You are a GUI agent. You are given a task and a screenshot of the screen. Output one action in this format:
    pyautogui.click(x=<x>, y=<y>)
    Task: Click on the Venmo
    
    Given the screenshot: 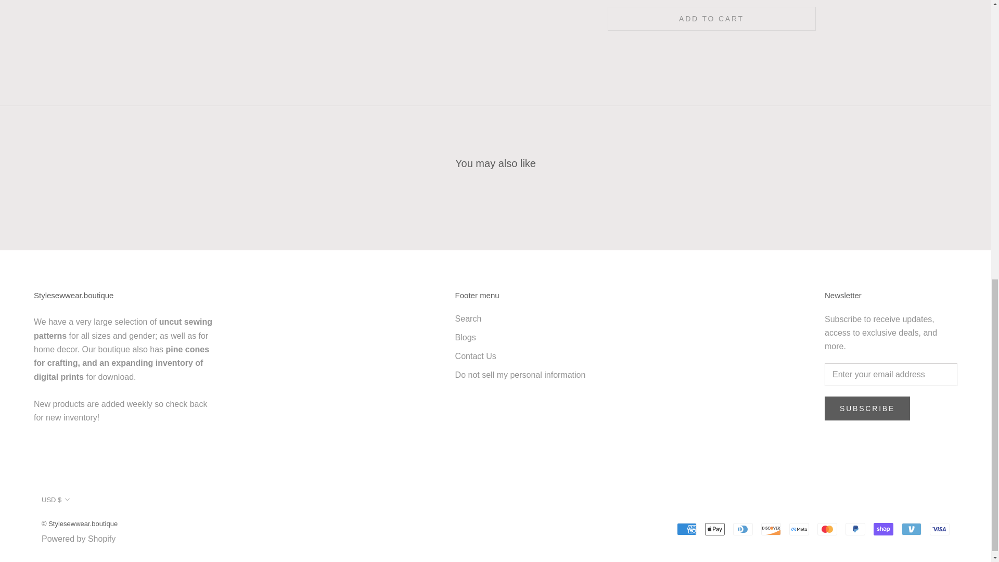 What is the action you would take?
    pyautogui.click(x=912, y=529)
    